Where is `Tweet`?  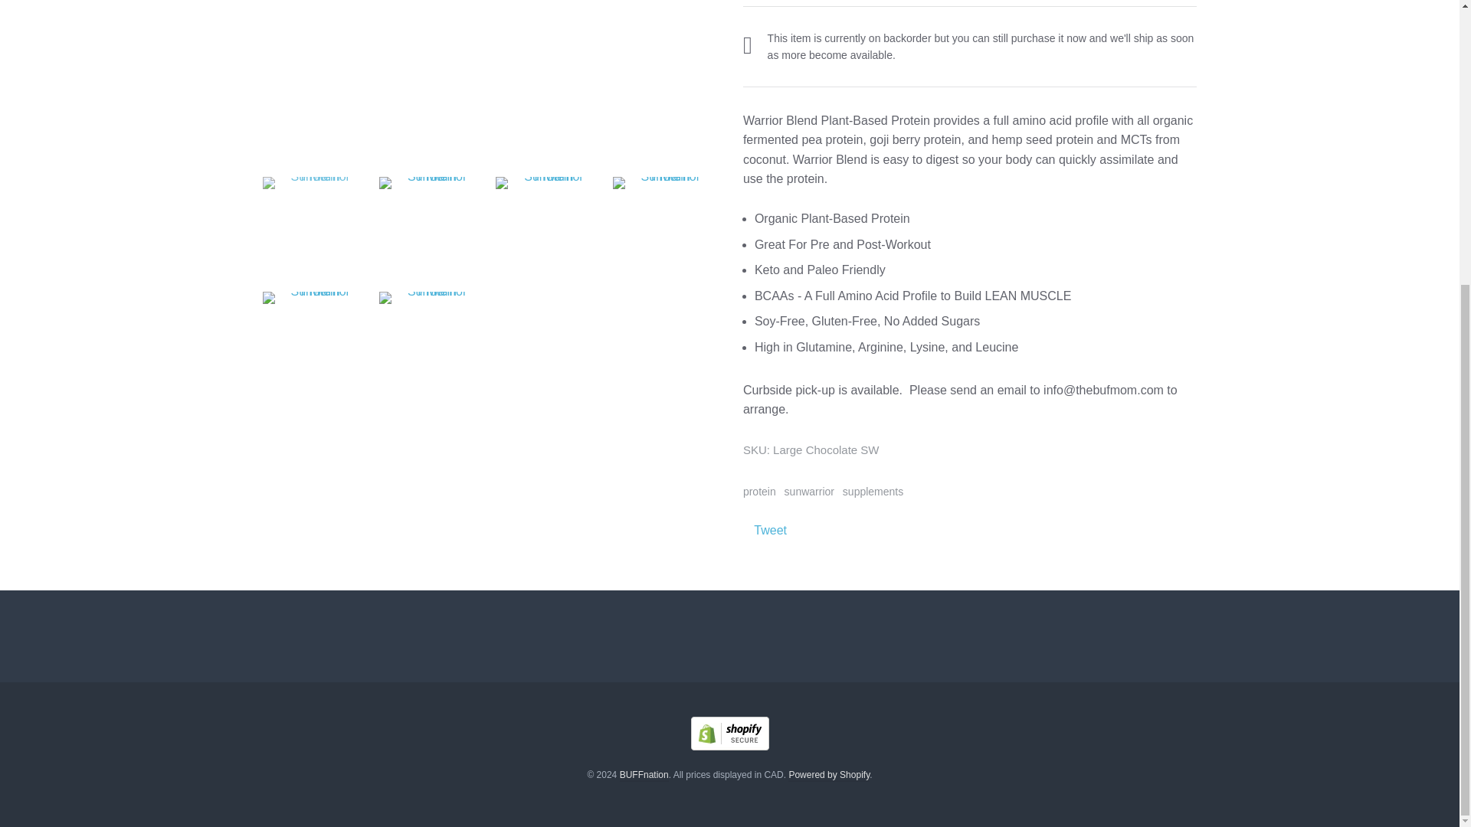
Tweet is located at coordinates (770, 530).